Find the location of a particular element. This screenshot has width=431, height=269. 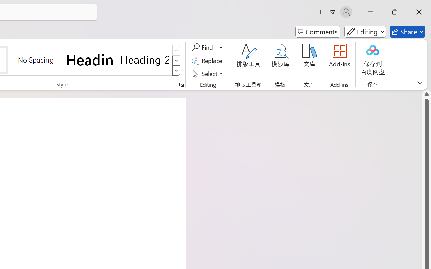

Styles... is located at coordinates (181, 85).